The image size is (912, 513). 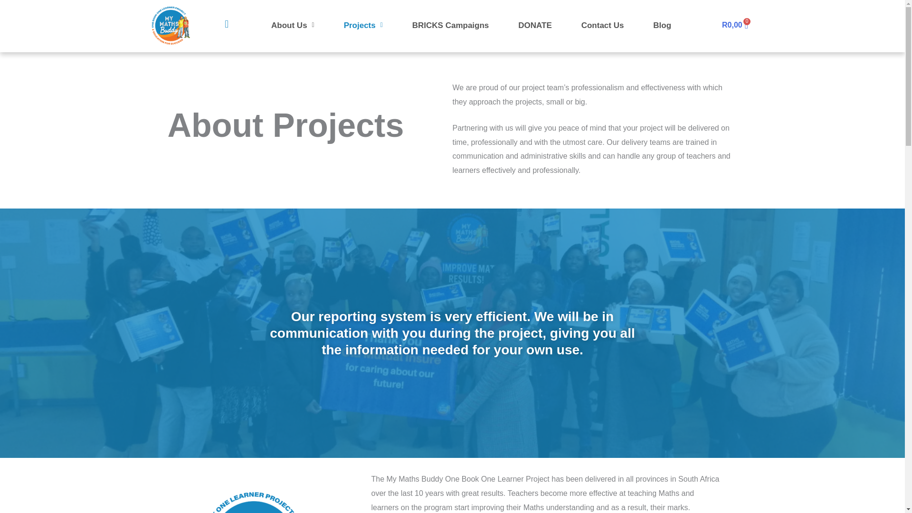 I want to click on About Us, so click(x=293, y=25).